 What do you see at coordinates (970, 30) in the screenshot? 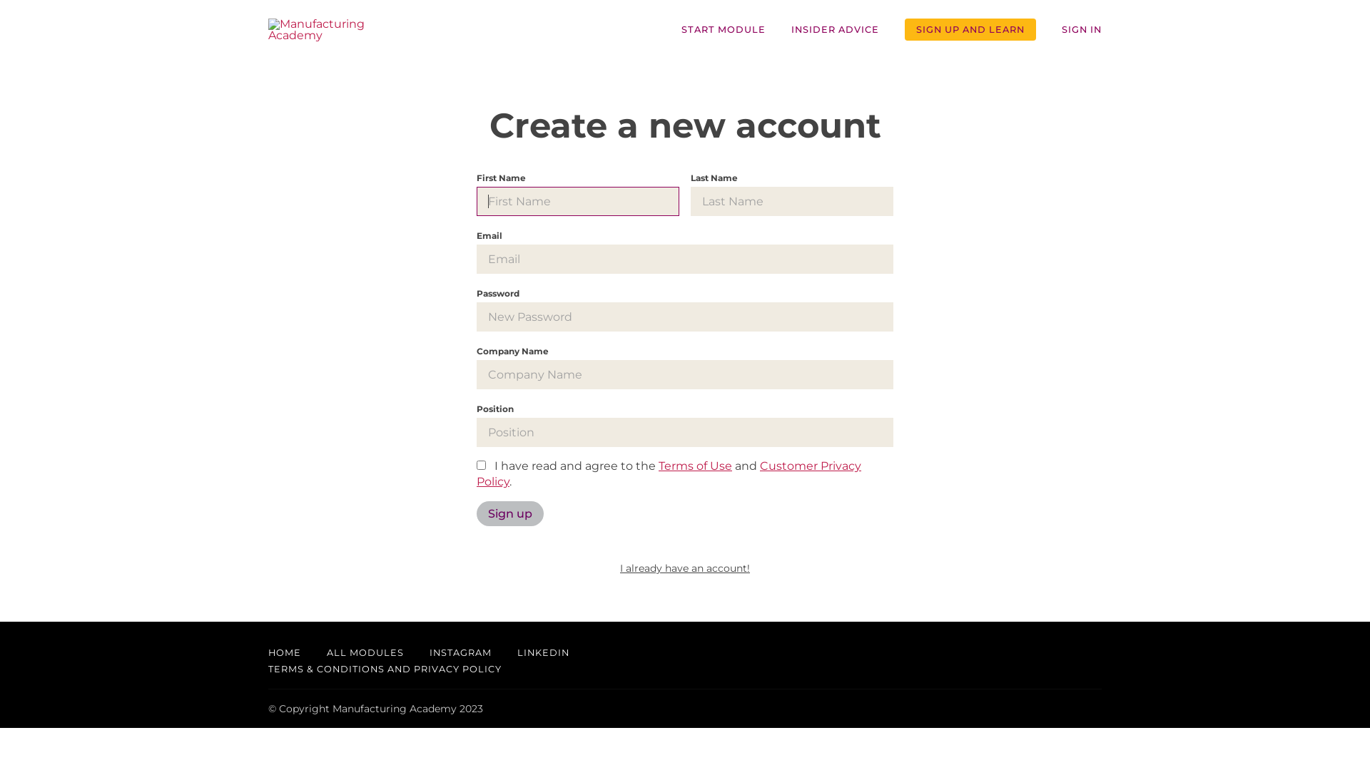
I see `SIGN UP AND LEARN` at bounding box center [970, 30].